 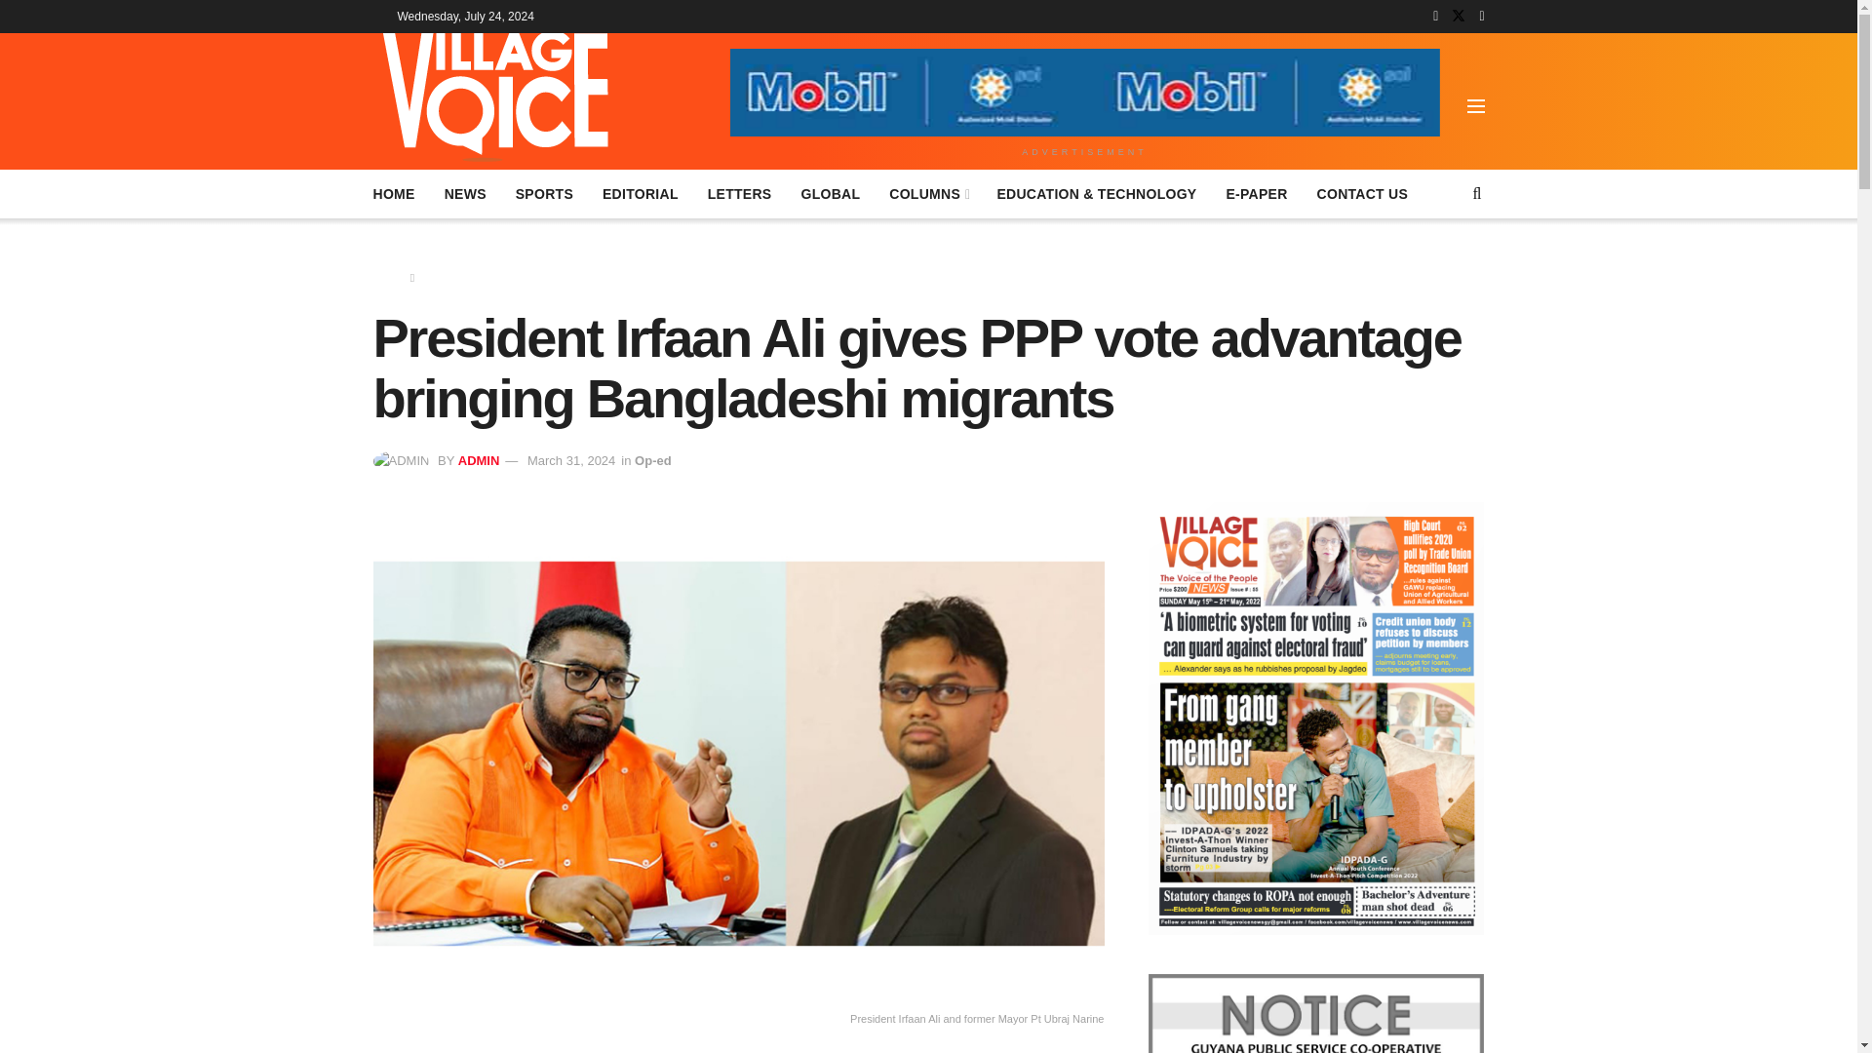 What do you see at coordinates (1256, 193) in the screenshot?
I see `E-PAPER` at bounding box center [1256, 193].